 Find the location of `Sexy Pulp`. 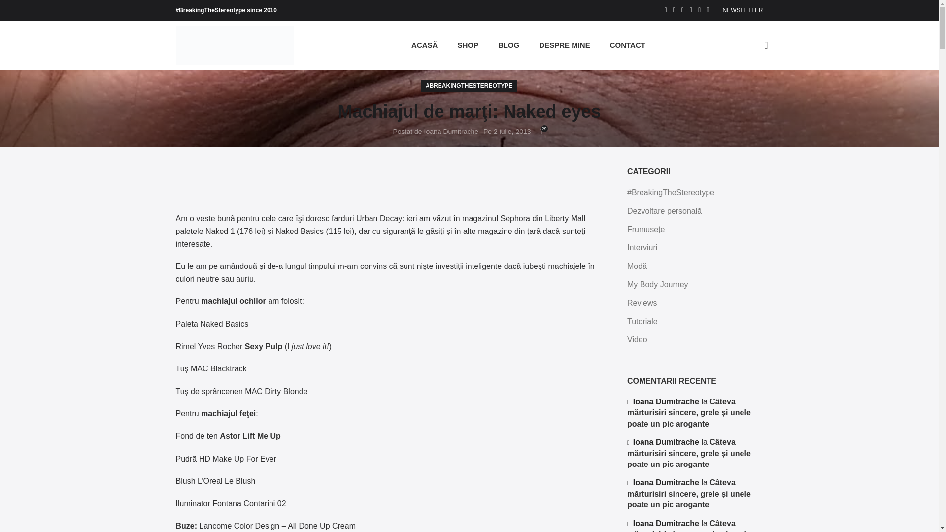

Sexy Pulp is located at coordinates (263, 346).